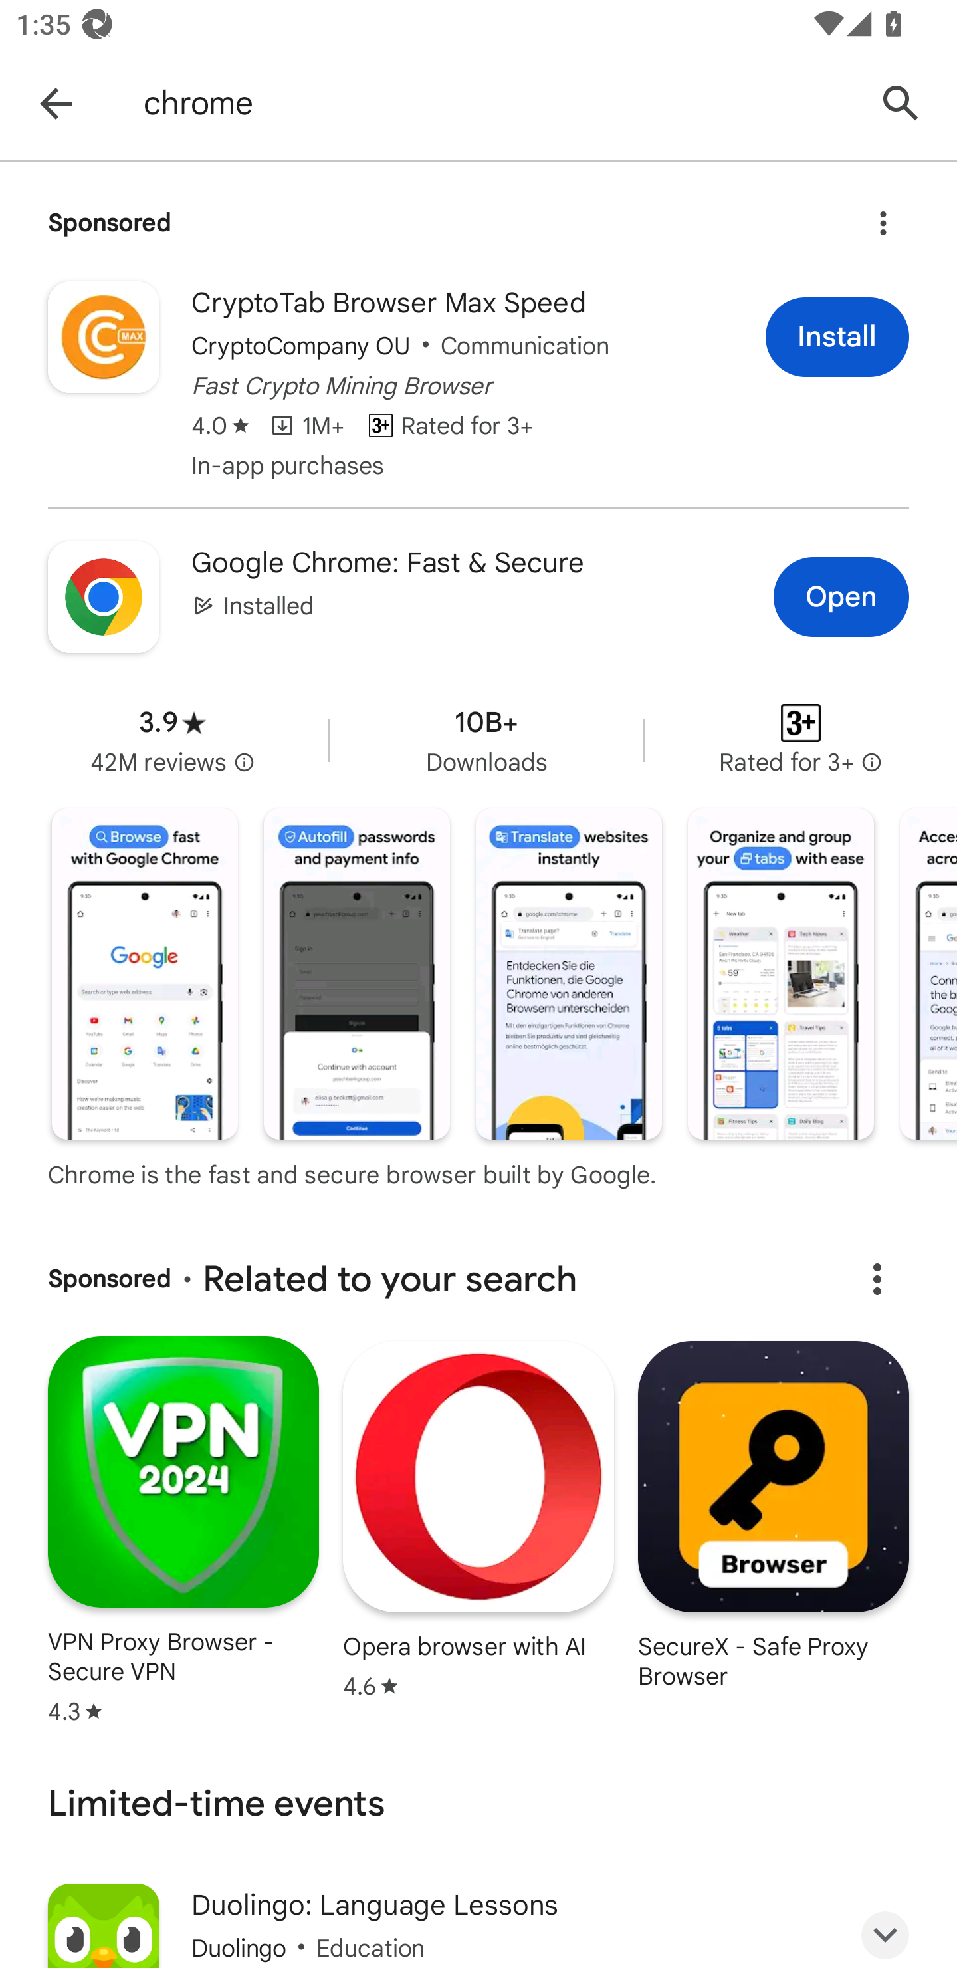  Describe the element at coordinates (841, 597) in the screenshot. I see `Open` at that location.